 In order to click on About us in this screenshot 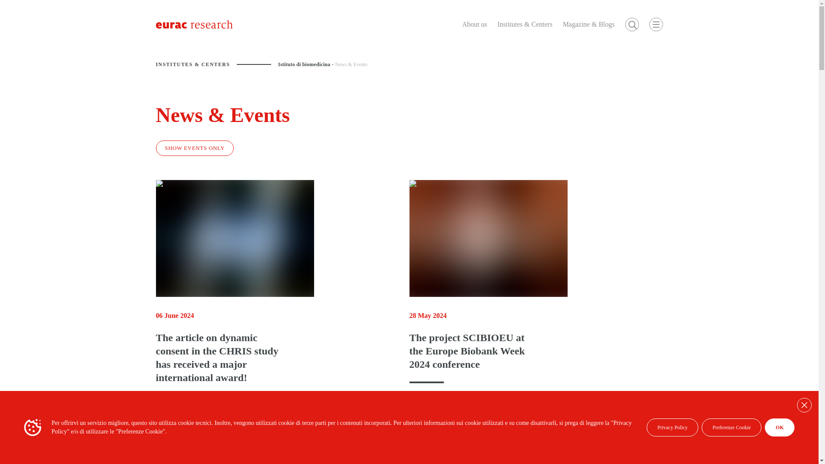, I will do `click(474, 24)`.